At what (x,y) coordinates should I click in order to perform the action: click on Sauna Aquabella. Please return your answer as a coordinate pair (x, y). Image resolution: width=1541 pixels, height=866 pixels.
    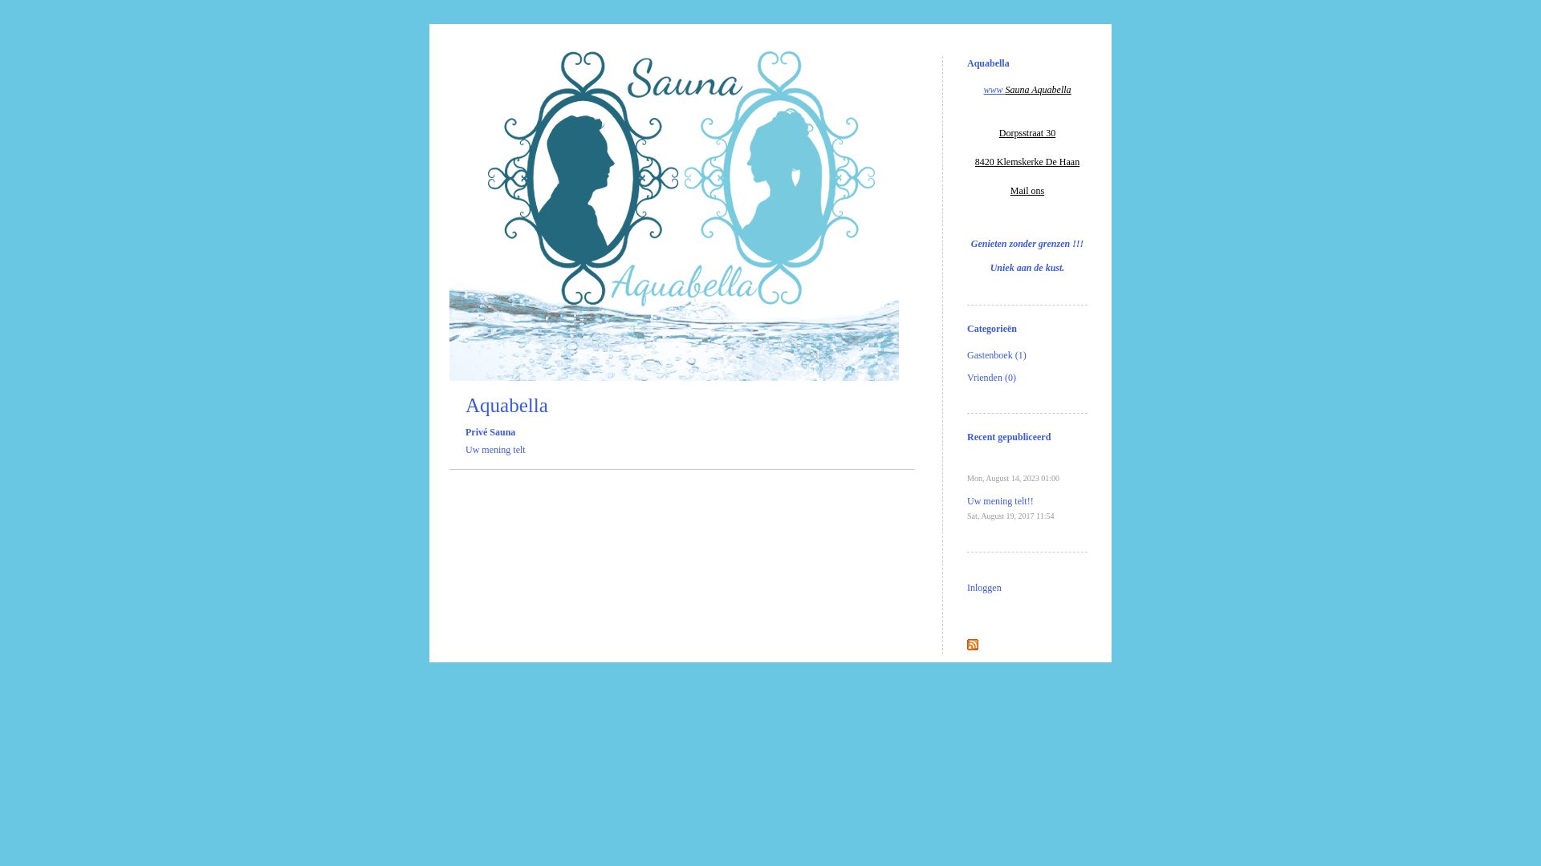
    Looking at the image, I should click on (1038, 90).